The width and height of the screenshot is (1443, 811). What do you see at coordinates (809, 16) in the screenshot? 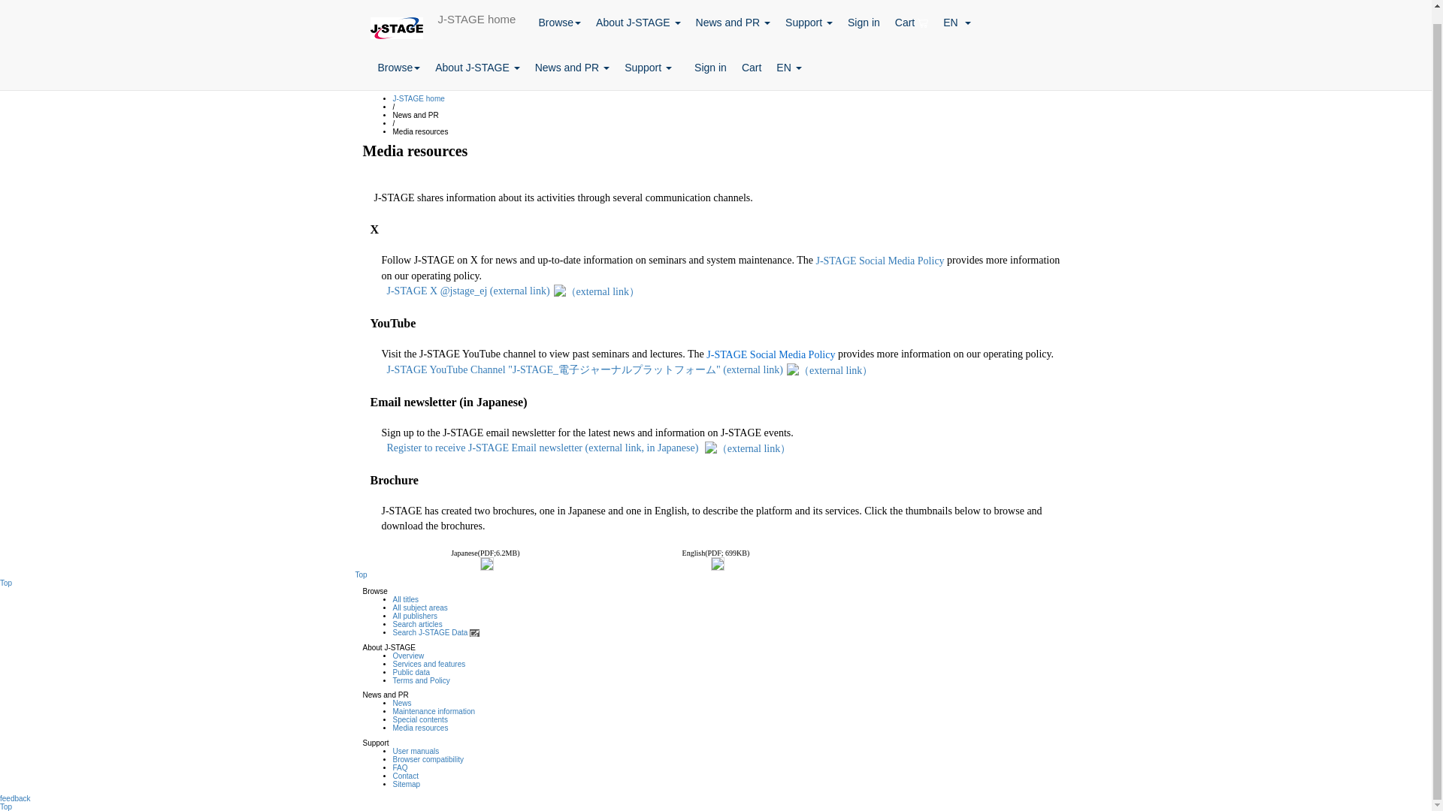
I see `Support` at bounding box center [809, 16].